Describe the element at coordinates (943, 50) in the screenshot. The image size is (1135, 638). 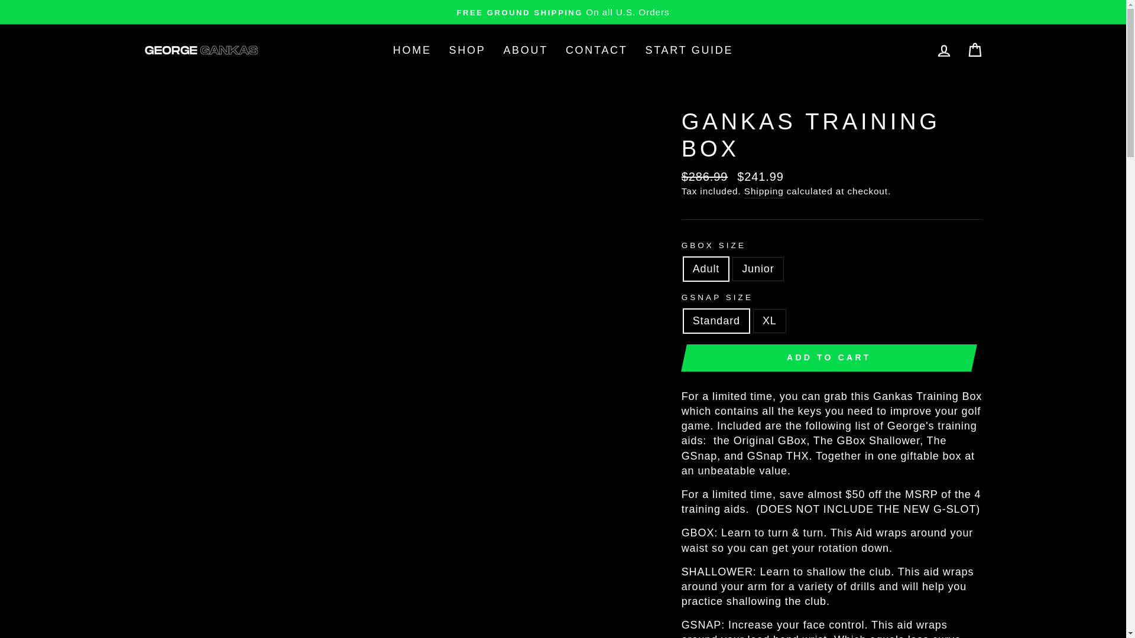
I see `LOG IN` at that location.